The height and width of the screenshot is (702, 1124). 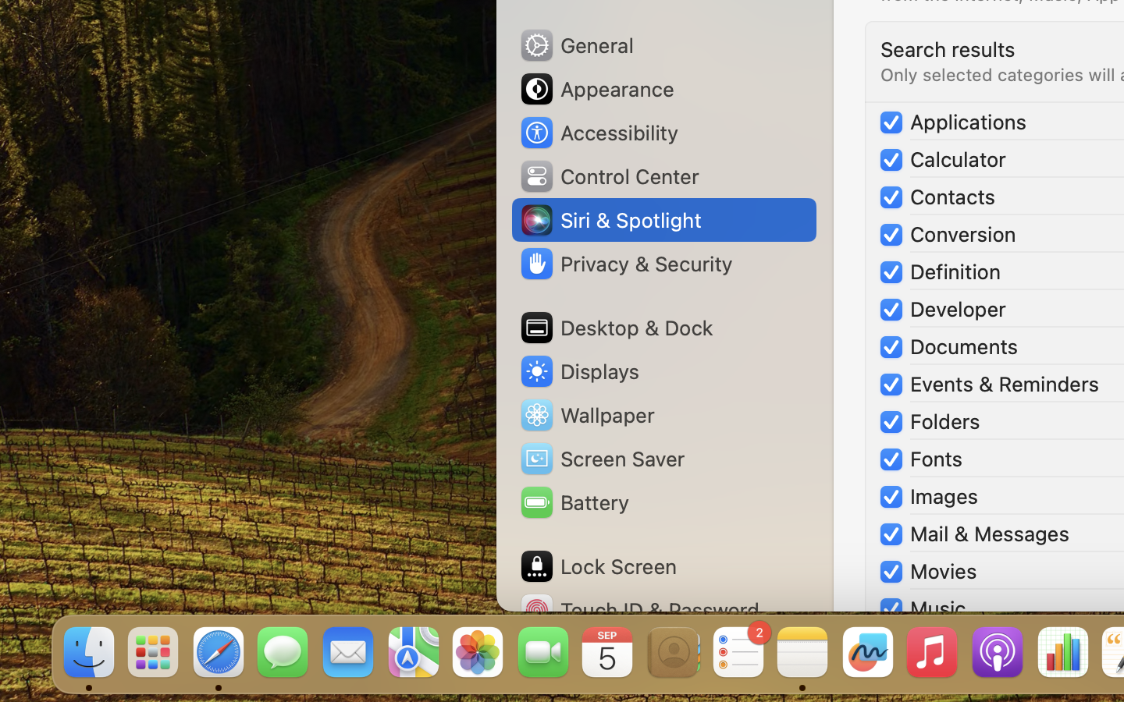 What do you see at coordinates (586, 415) in the screenshot?
I see `Wallpaper` at bounding box center [586, 415].